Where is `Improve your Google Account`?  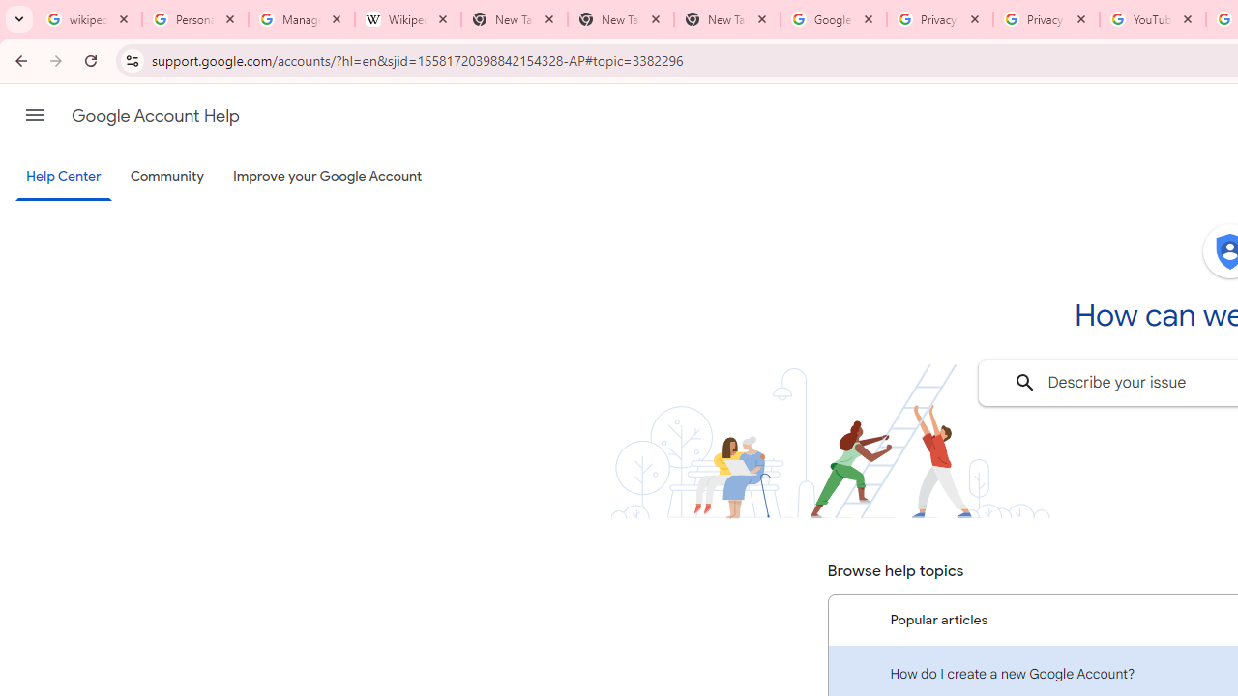
Improve your Google Account is located at coordinates (328, 177).